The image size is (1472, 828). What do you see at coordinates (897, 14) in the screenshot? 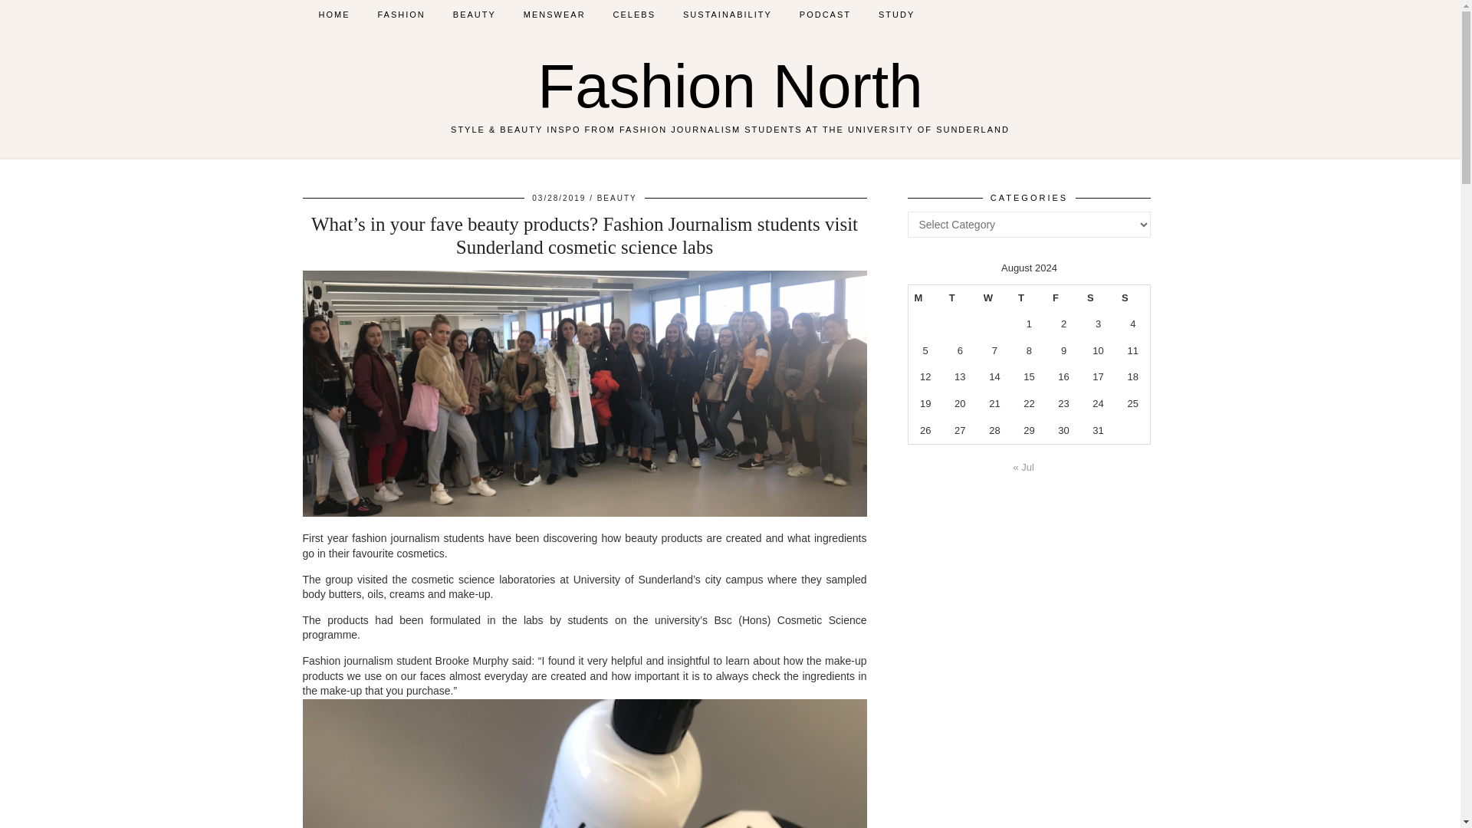
I see `STUDY` at bounding box center [897, 14].